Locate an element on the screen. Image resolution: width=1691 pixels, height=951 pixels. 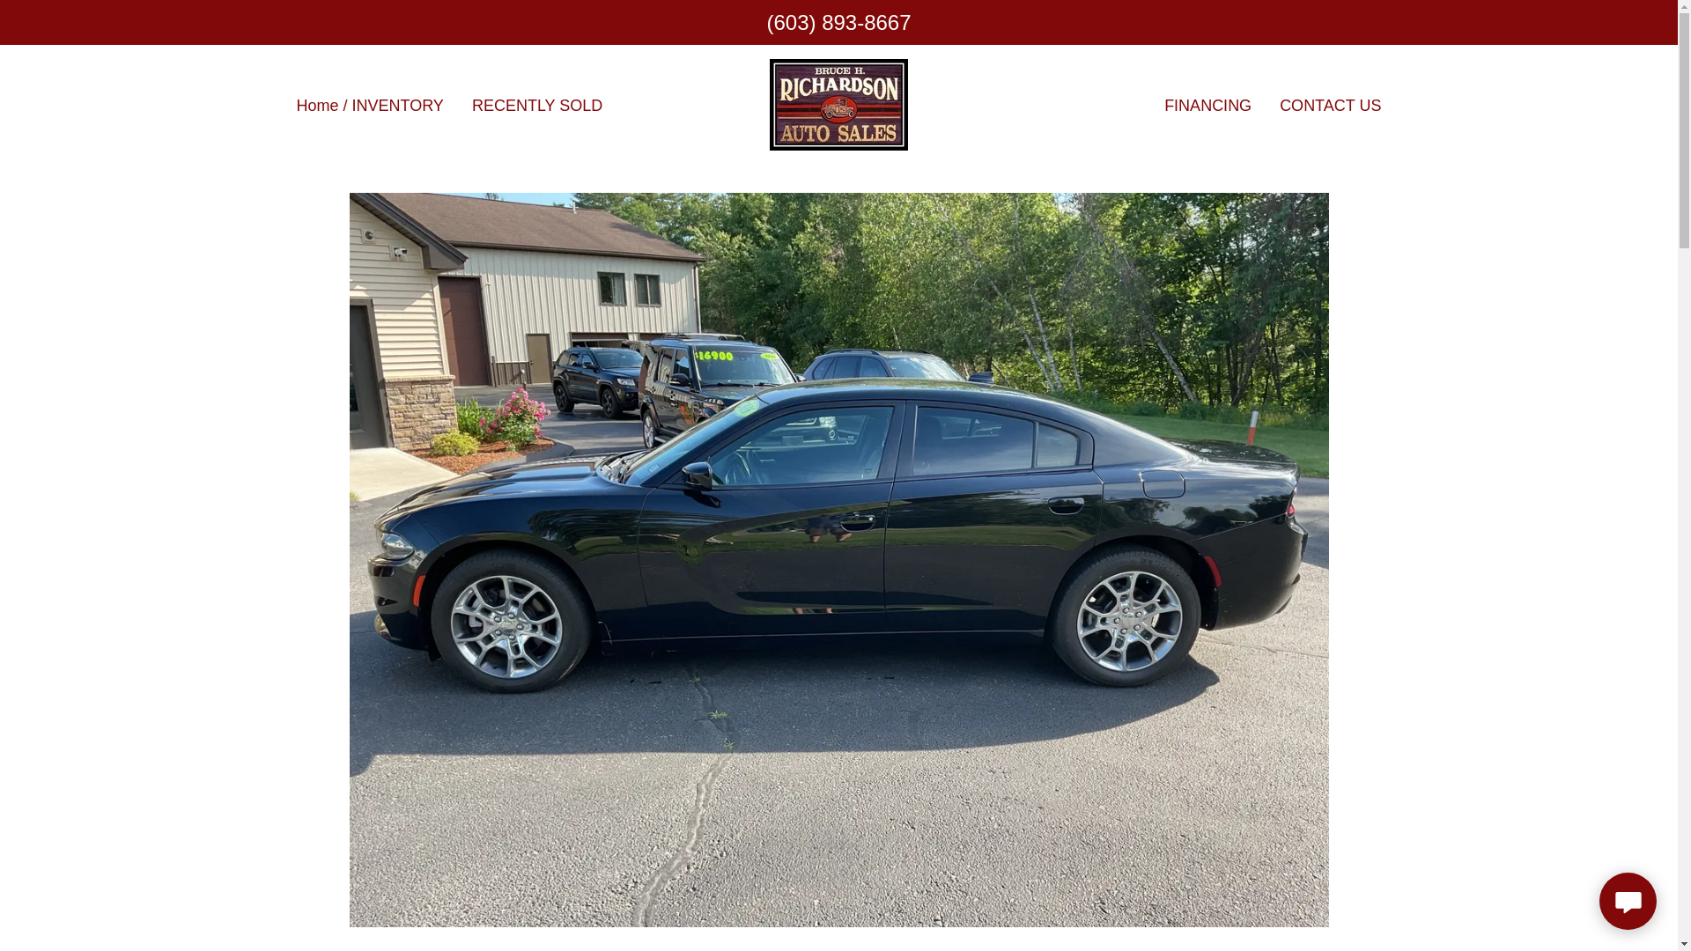
FINANCING is located at coordinates (536, 104).